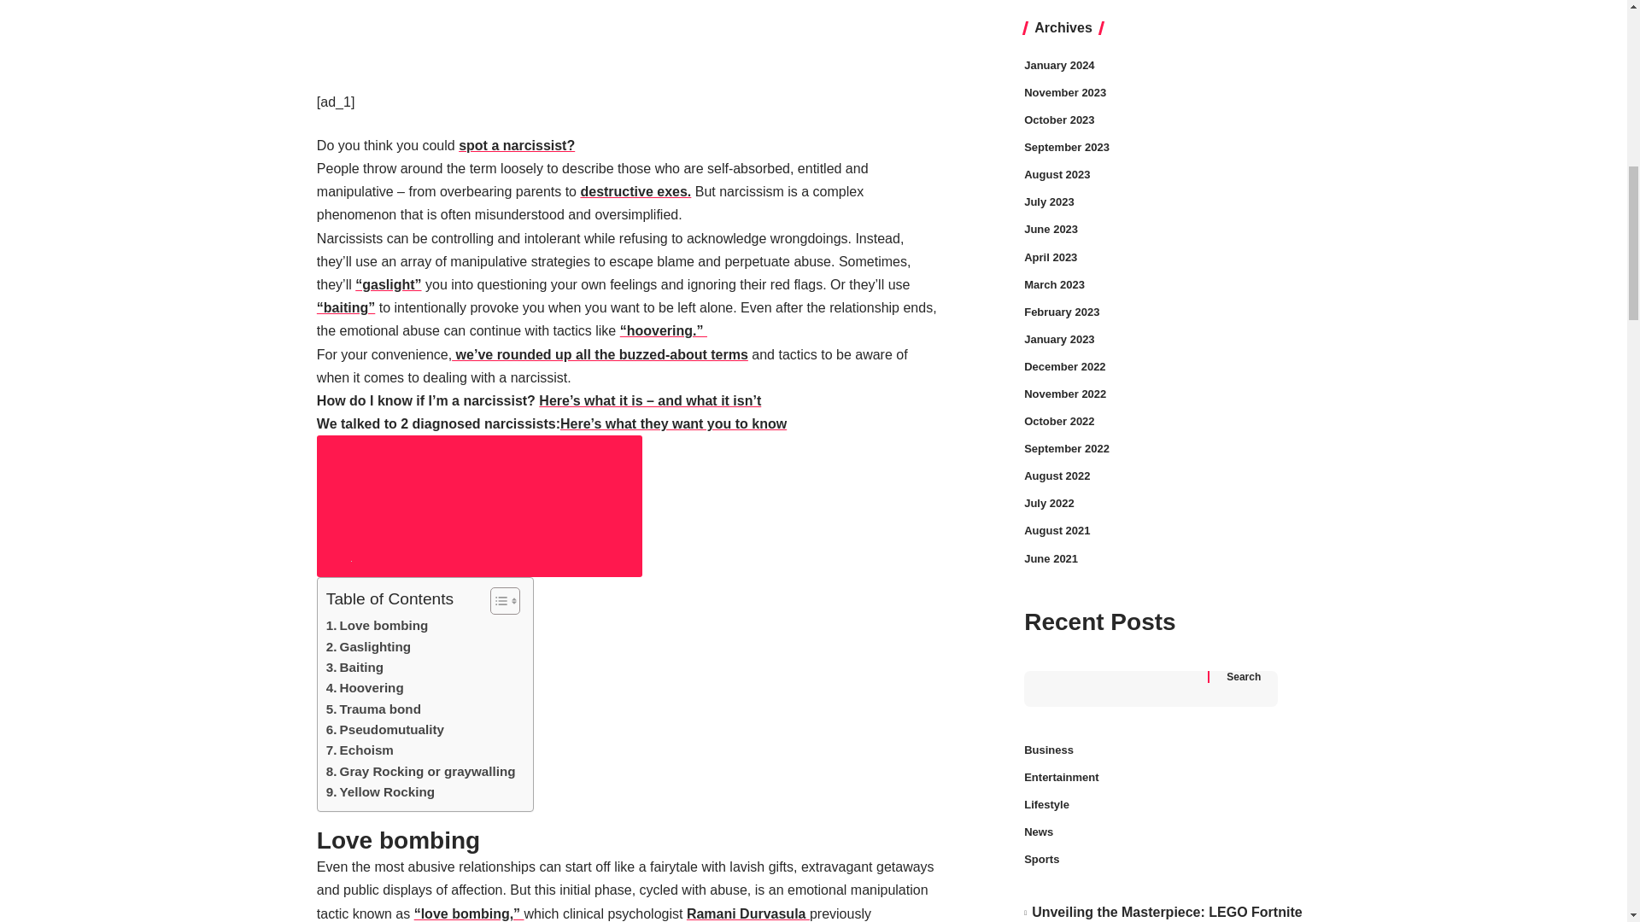 The image size is (1640, 922). What do you see at coordinates (365, 687) in the screenshot?
I see `Hoovering` at bounding box center [365, 687].